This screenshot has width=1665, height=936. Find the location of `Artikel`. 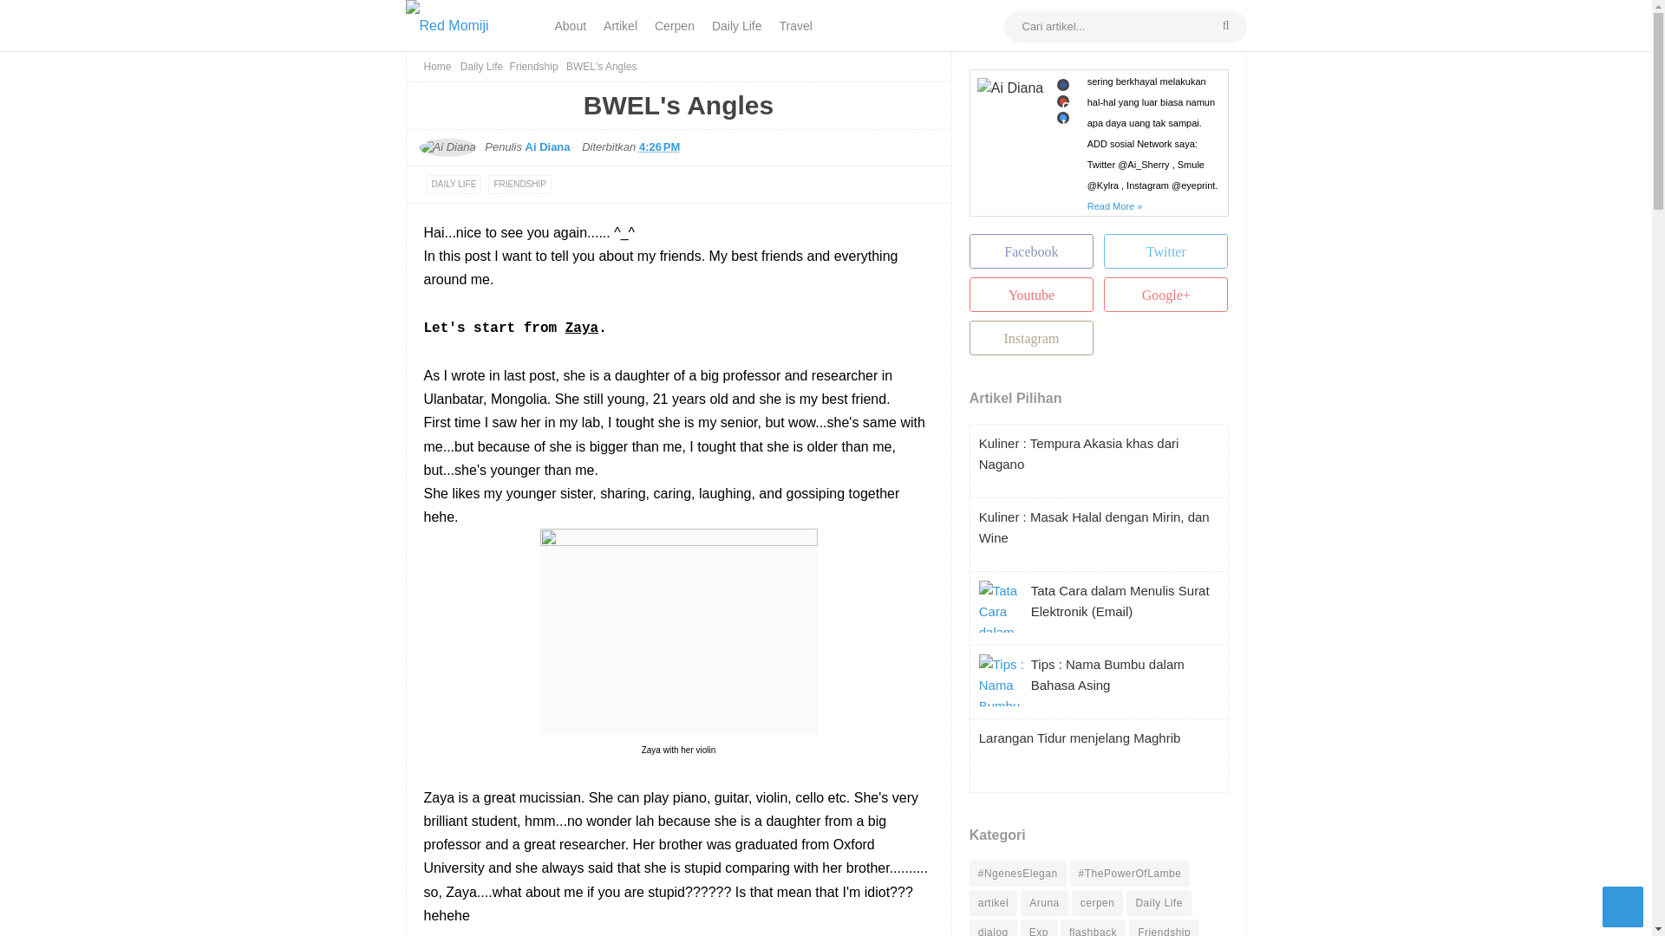

Artikel is located at coordinates (619, 26).